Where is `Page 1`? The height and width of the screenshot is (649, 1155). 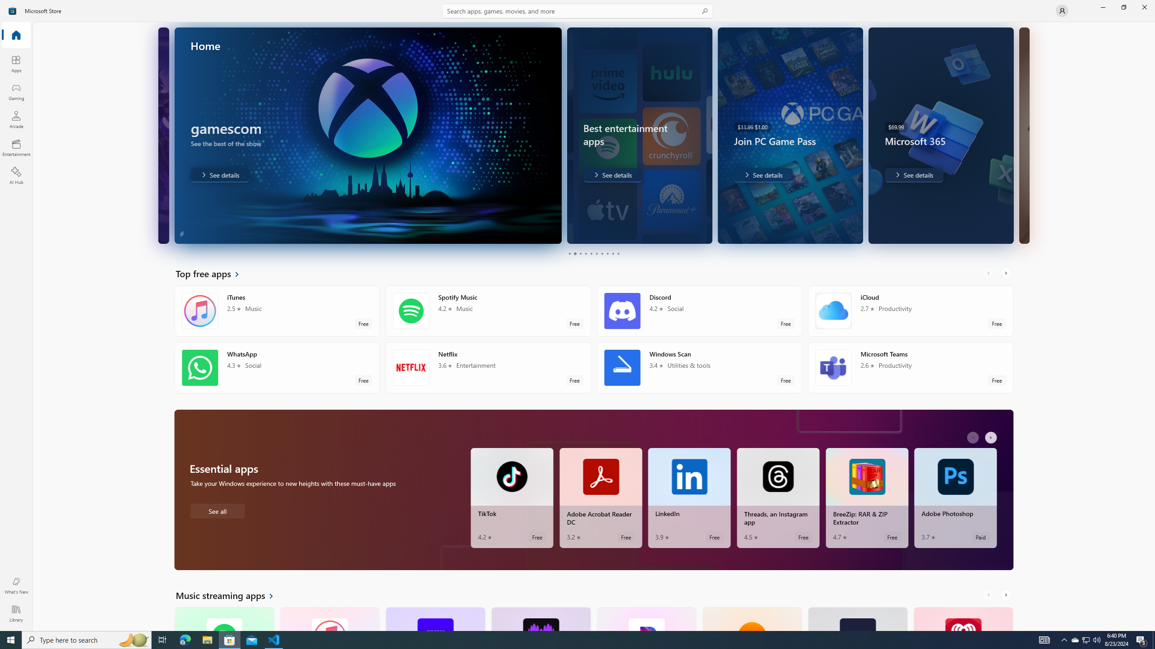 Page 1 is located at coordinates (569, 253).